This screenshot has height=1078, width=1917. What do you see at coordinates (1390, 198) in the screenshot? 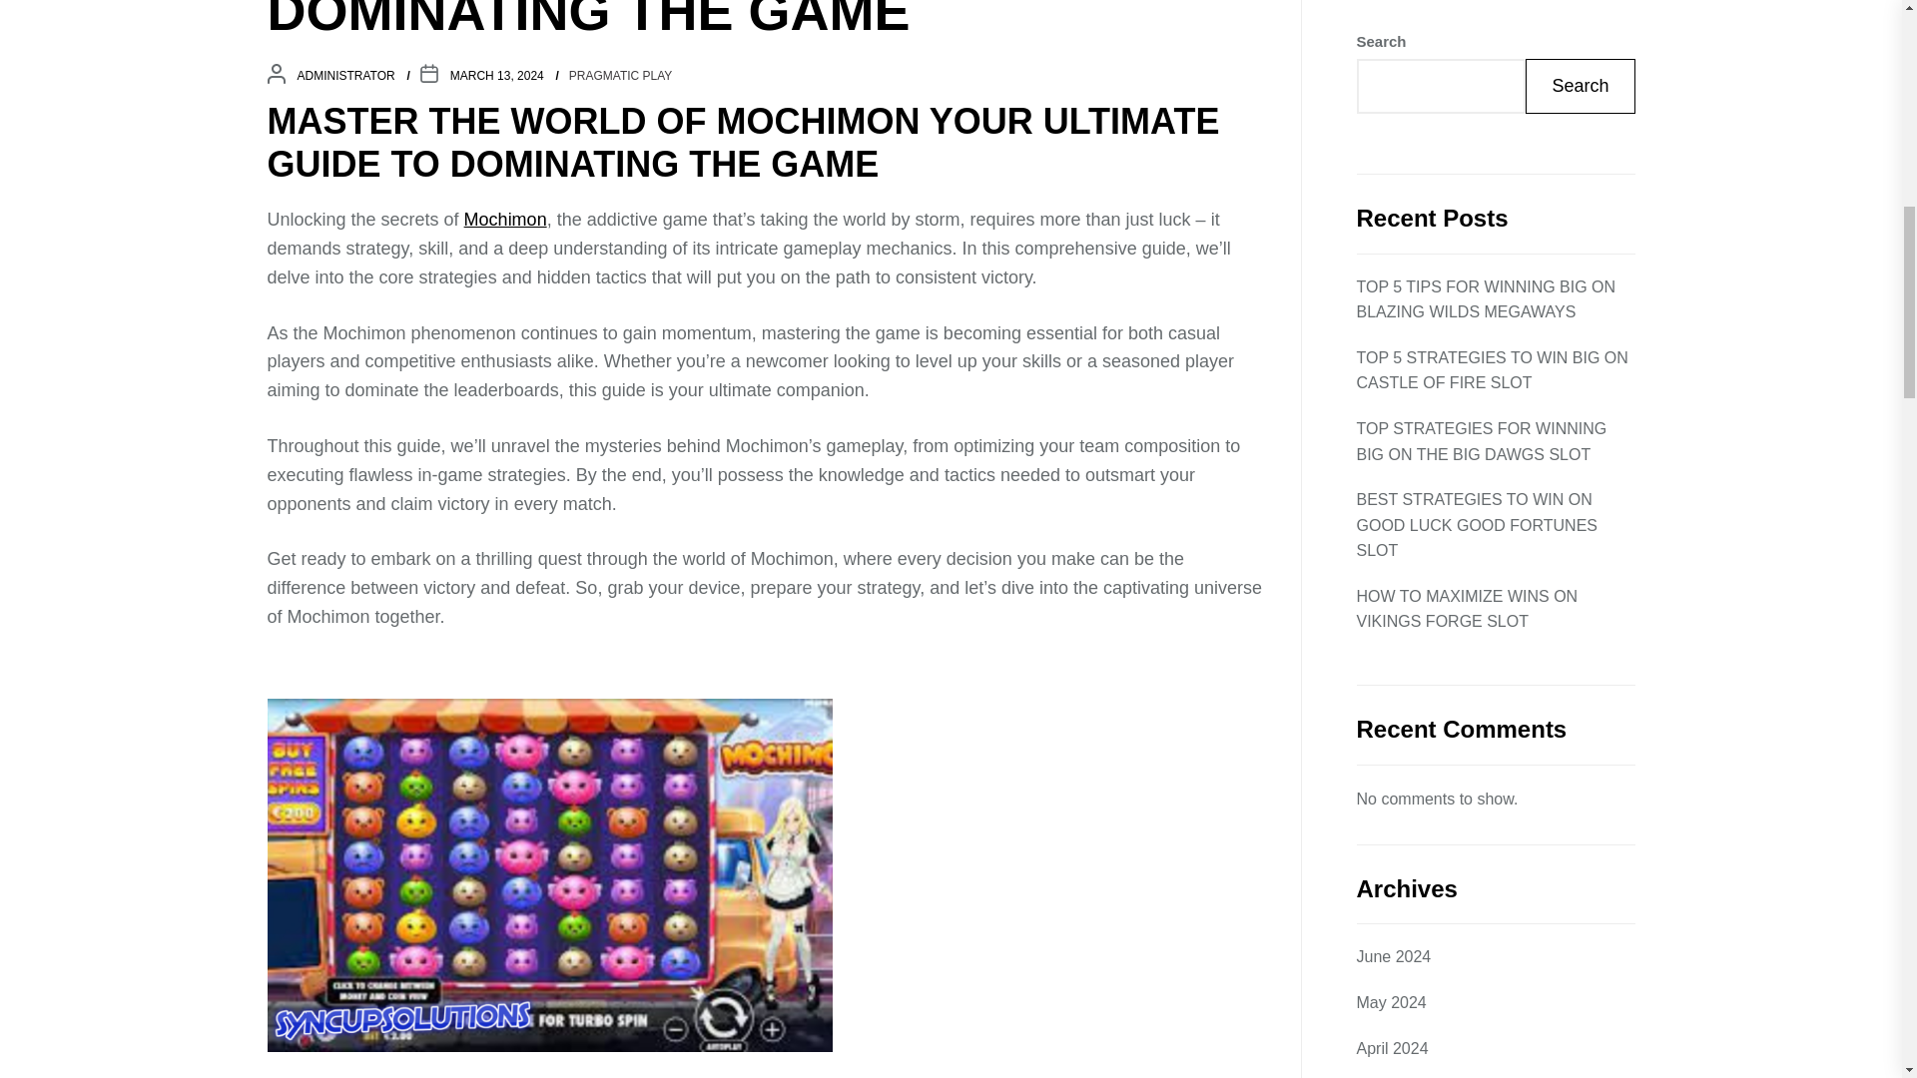
I see `May 2024` at bounding box center [1390, 198].